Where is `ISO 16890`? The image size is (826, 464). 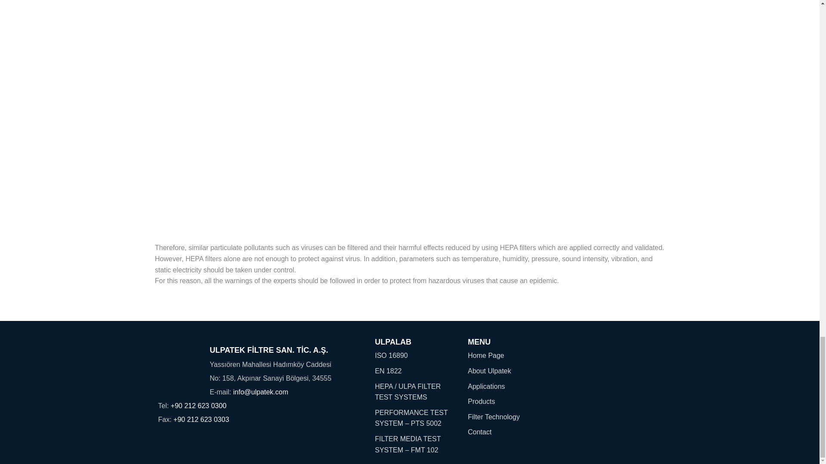
ISO 16890 is located at coordinates (415, 356).